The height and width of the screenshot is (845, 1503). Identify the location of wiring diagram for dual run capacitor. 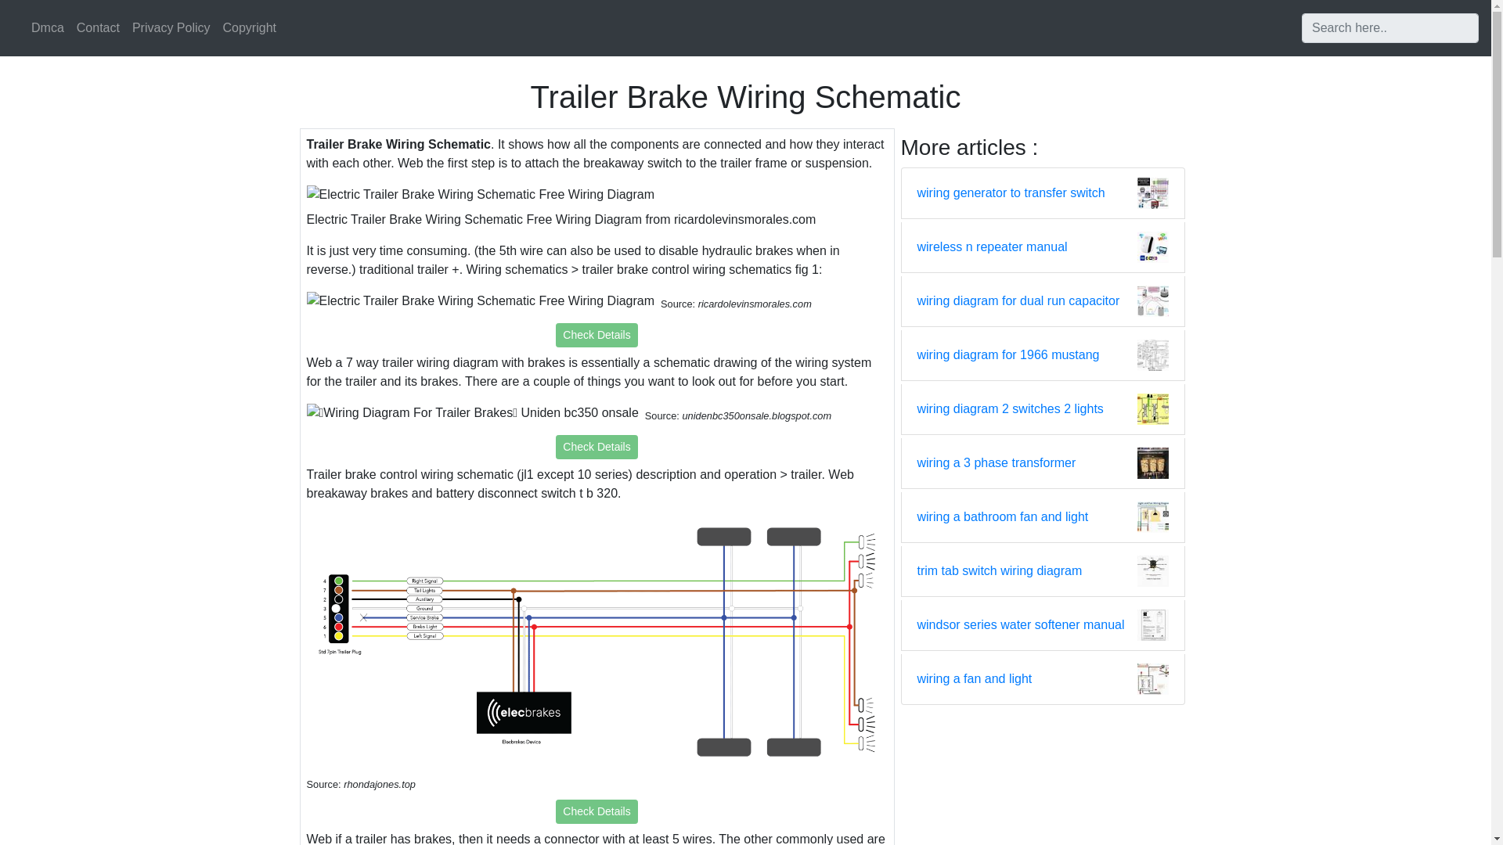
(1018, 300).